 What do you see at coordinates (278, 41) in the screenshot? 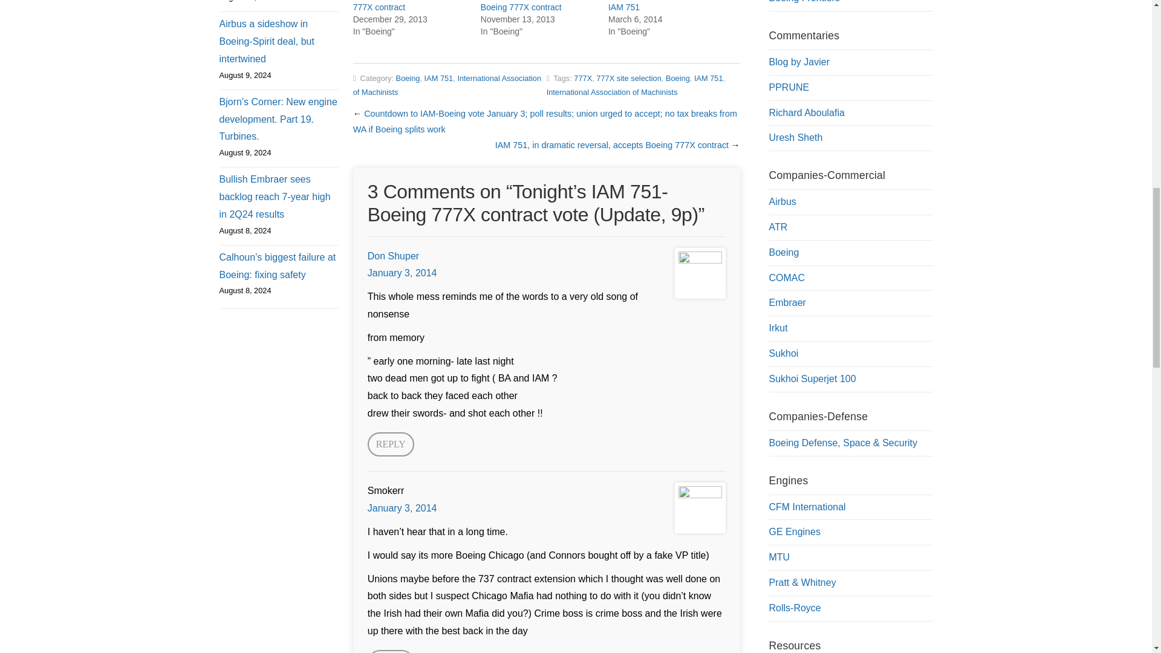
I see `Airbus a sideshow in Boeing-Spirit deal, but intertwined` at bounding box center [278, 41].